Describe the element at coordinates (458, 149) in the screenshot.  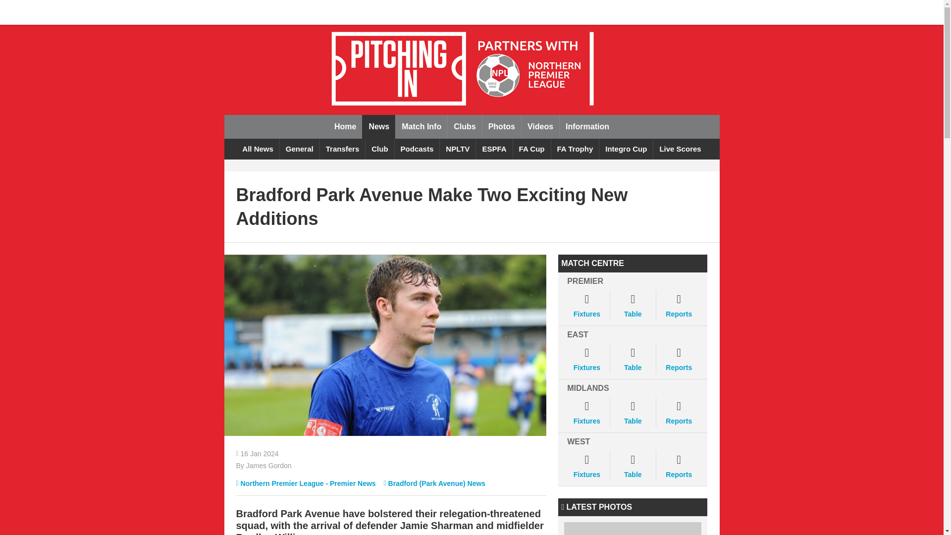
I see `NPLTV` at that location.